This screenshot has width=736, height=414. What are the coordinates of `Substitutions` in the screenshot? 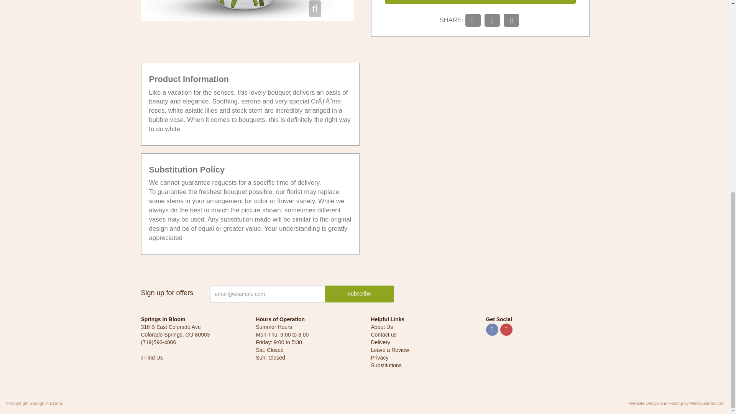 It's located at (386, 365).